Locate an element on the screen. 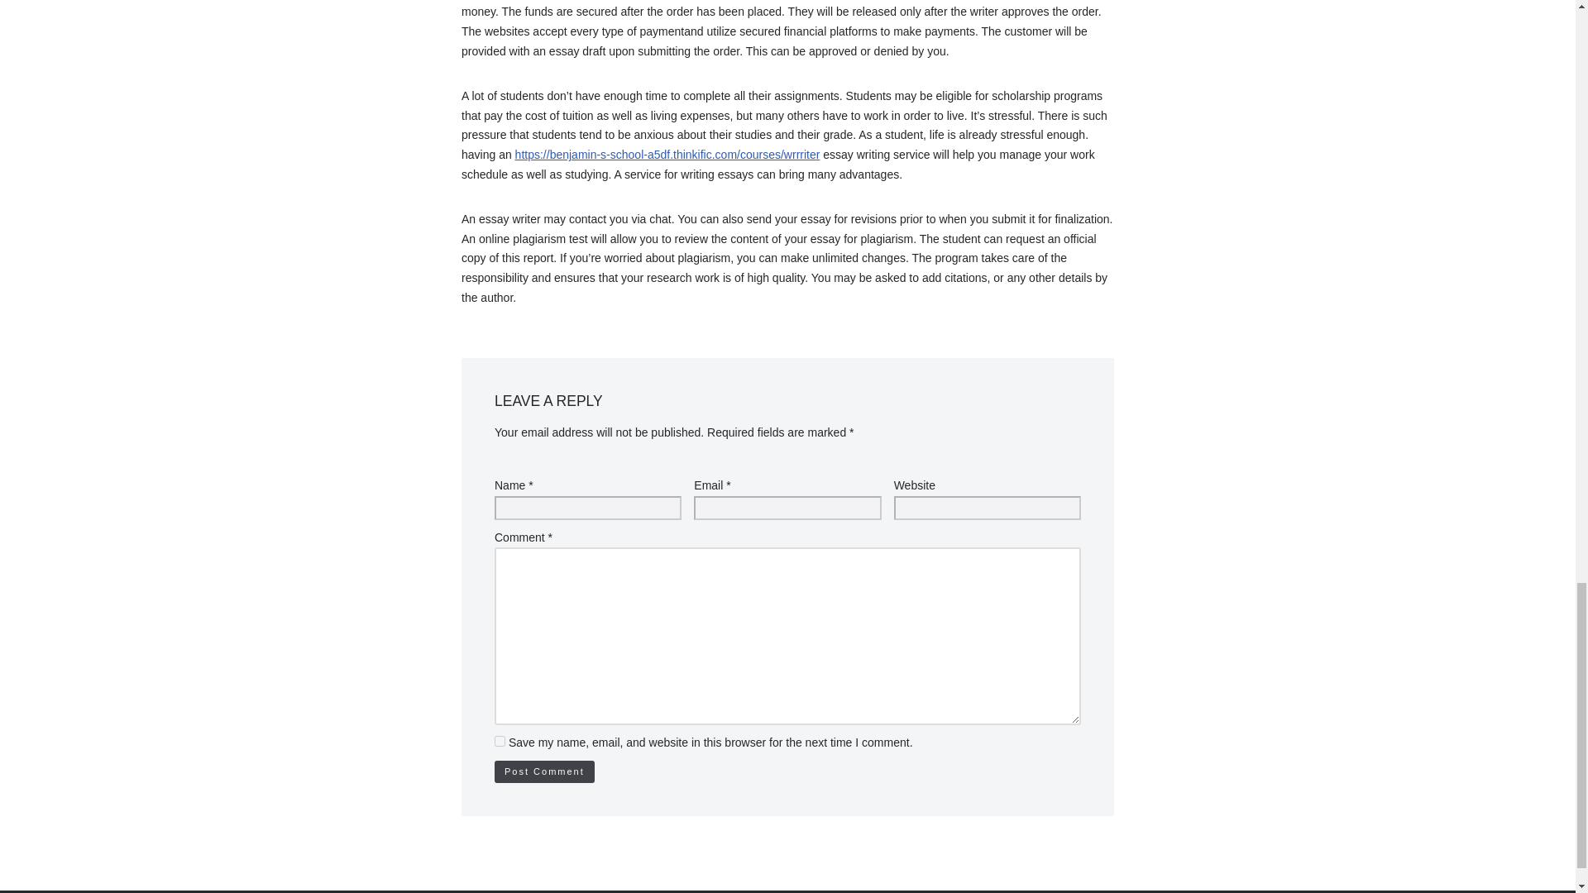  yes is located at coordinates (500, 741).